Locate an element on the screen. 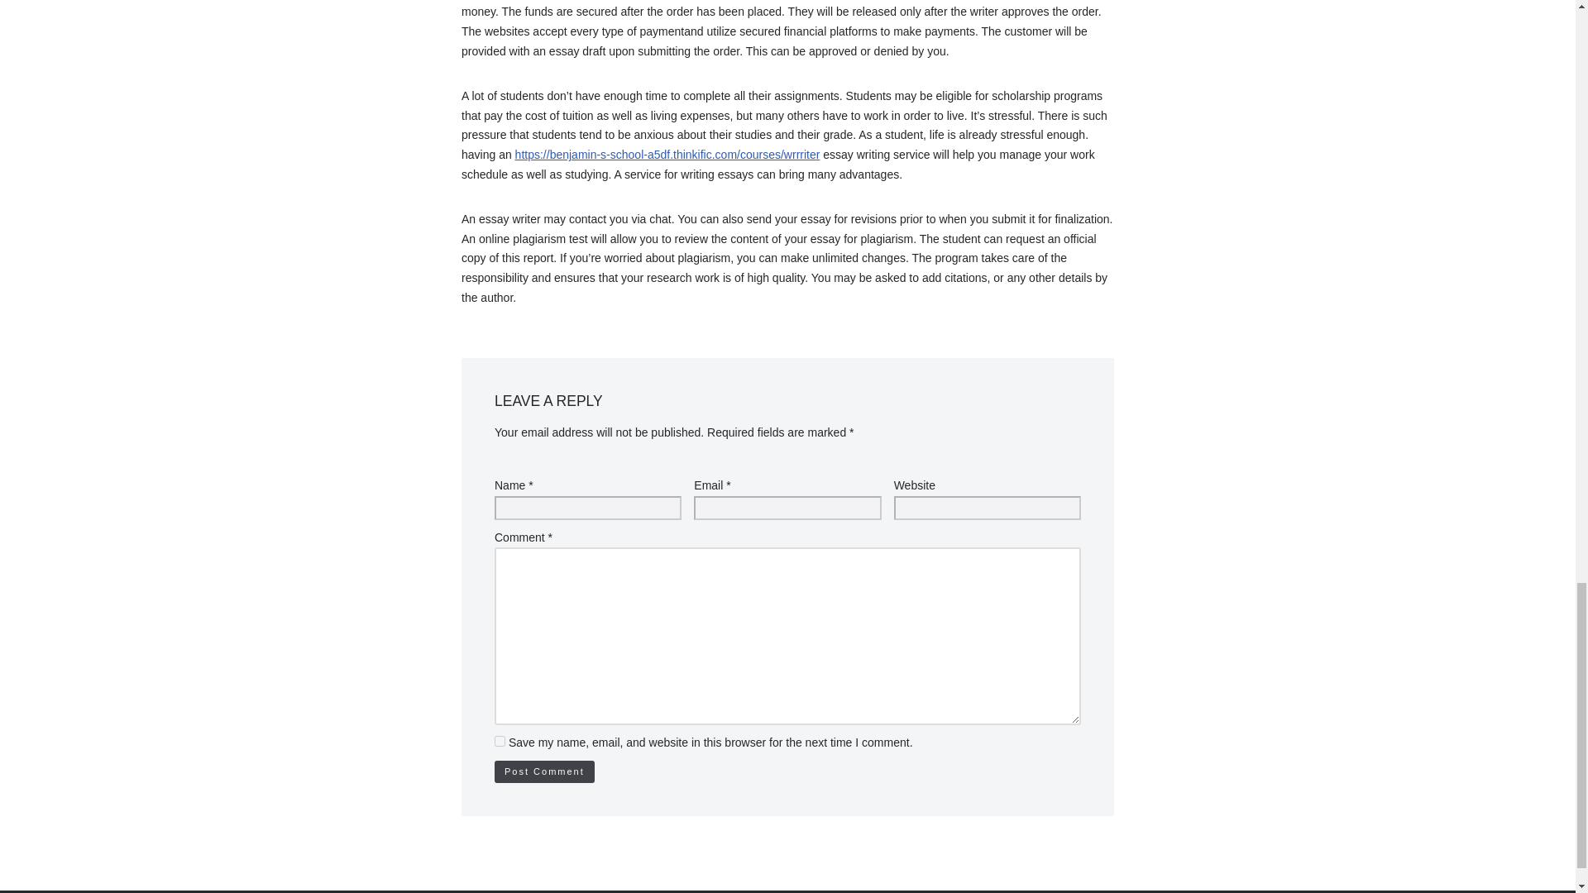  yes is located at coordinates (500, 741).